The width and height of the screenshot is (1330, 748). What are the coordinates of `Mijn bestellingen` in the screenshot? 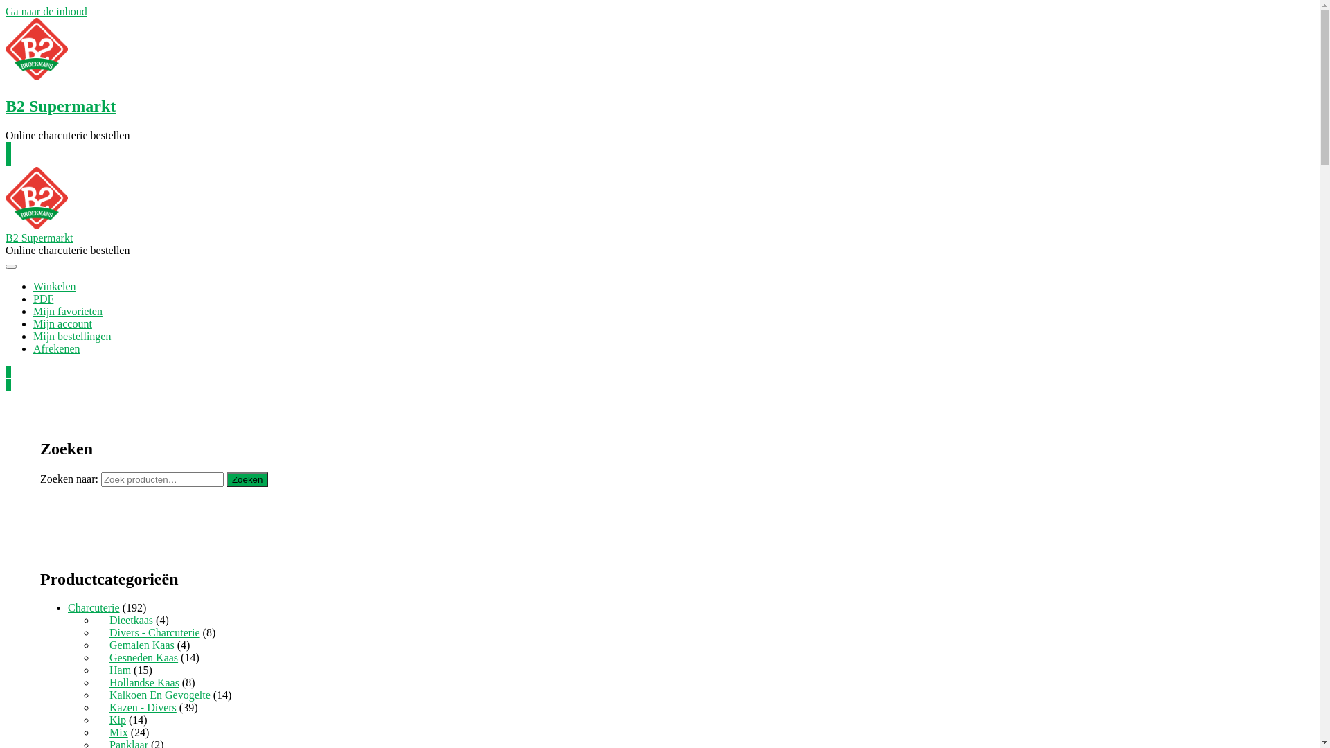 It's located at (72, 337).